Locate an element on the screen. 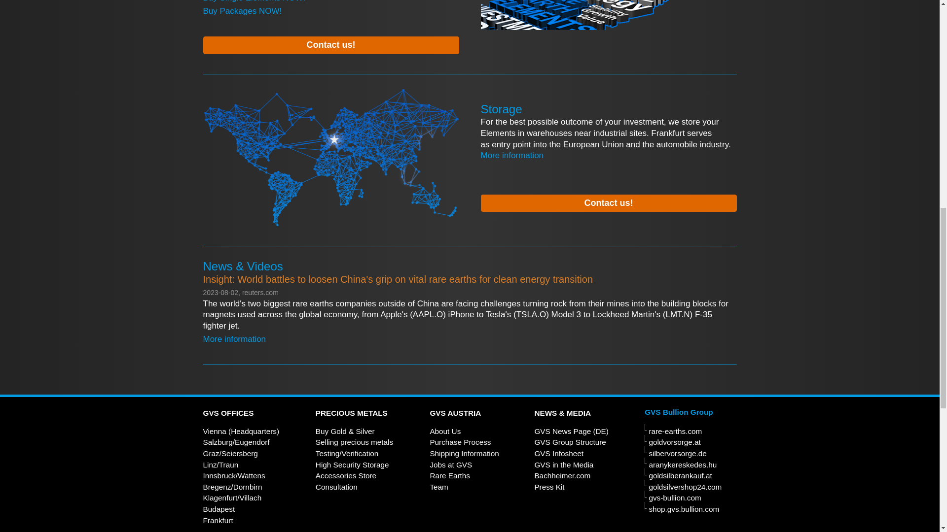 This screenshot has height=532, width=947. Frankfurt is located at coordinates (218, 520).